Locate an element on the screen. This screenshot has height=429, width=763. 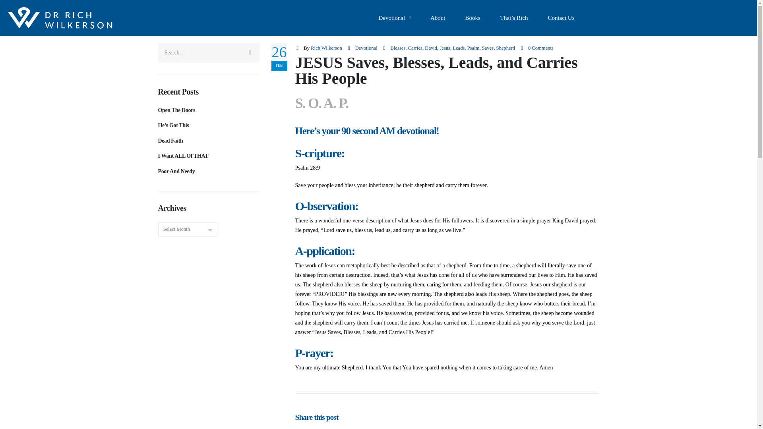
Devotional is located at coordinates (394, 17).